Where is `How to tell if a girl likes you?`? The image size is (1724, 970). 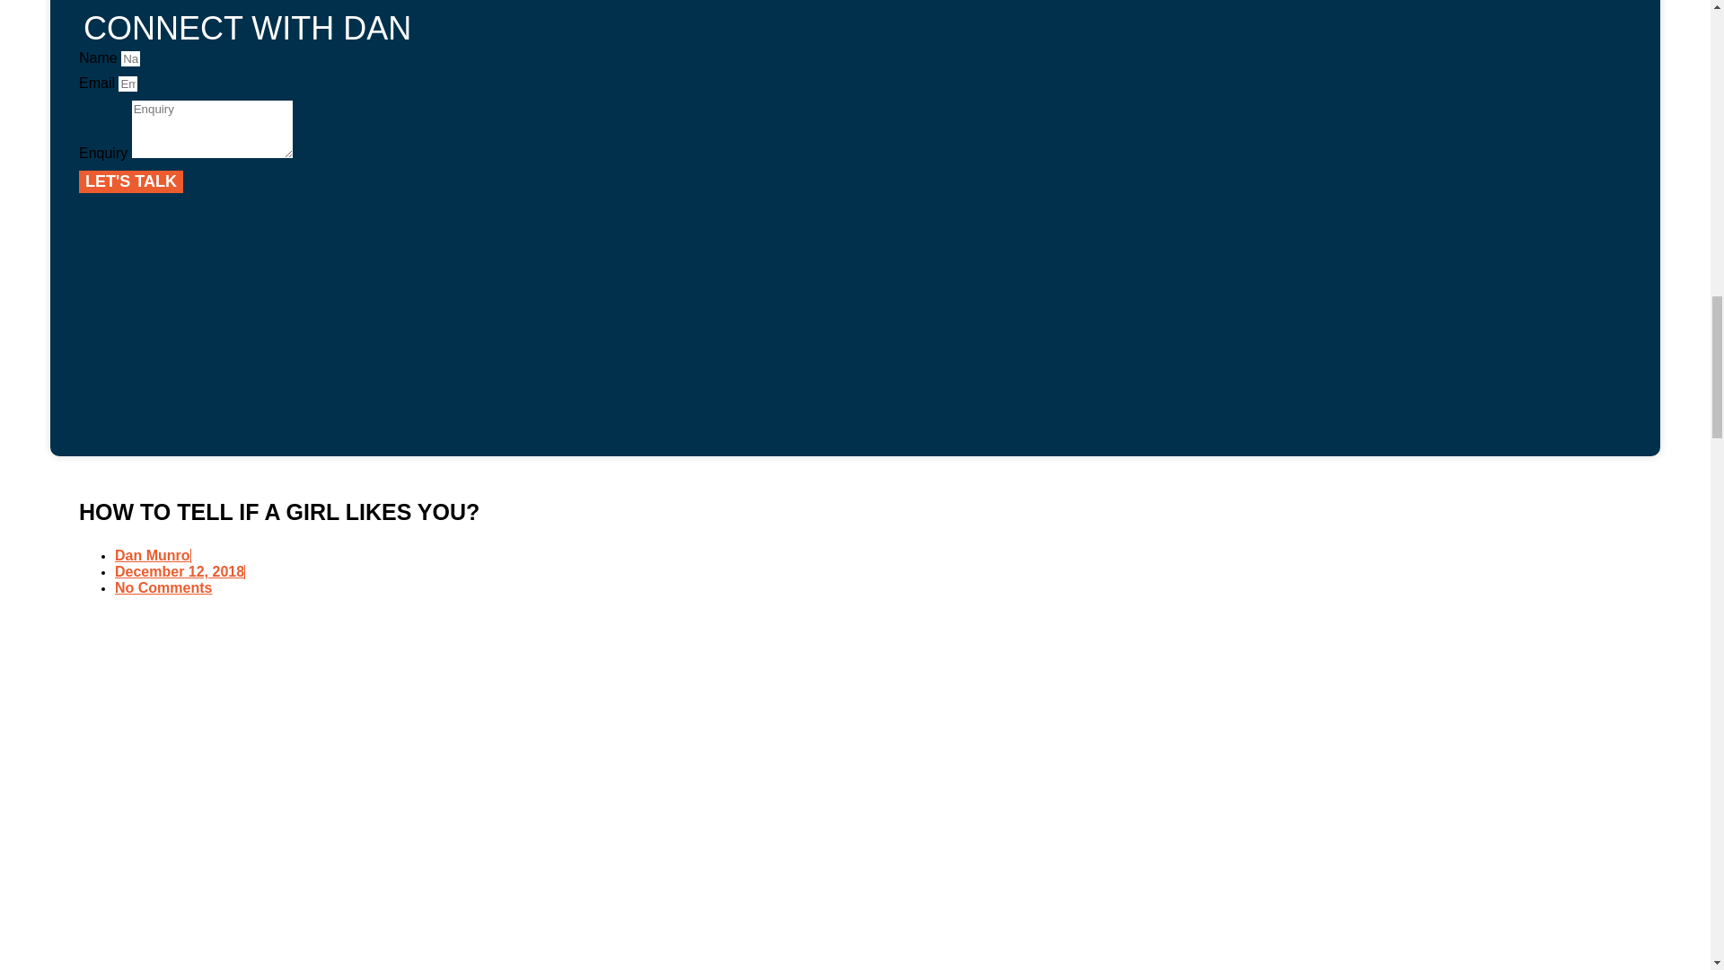
How to tell if a girl likes you? is located at coordinates (366, 776).